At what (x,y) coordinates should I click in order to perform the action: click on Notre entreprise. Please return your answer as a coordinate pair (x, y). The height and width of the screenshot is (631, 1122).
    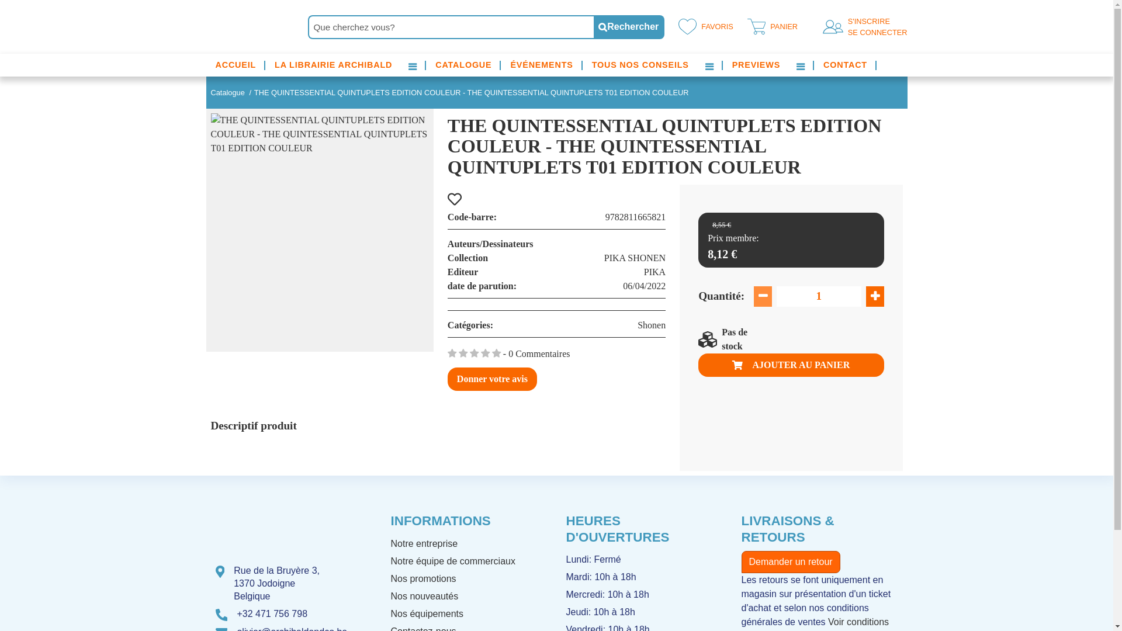
    Looking at the image, I should click on (424, 543).